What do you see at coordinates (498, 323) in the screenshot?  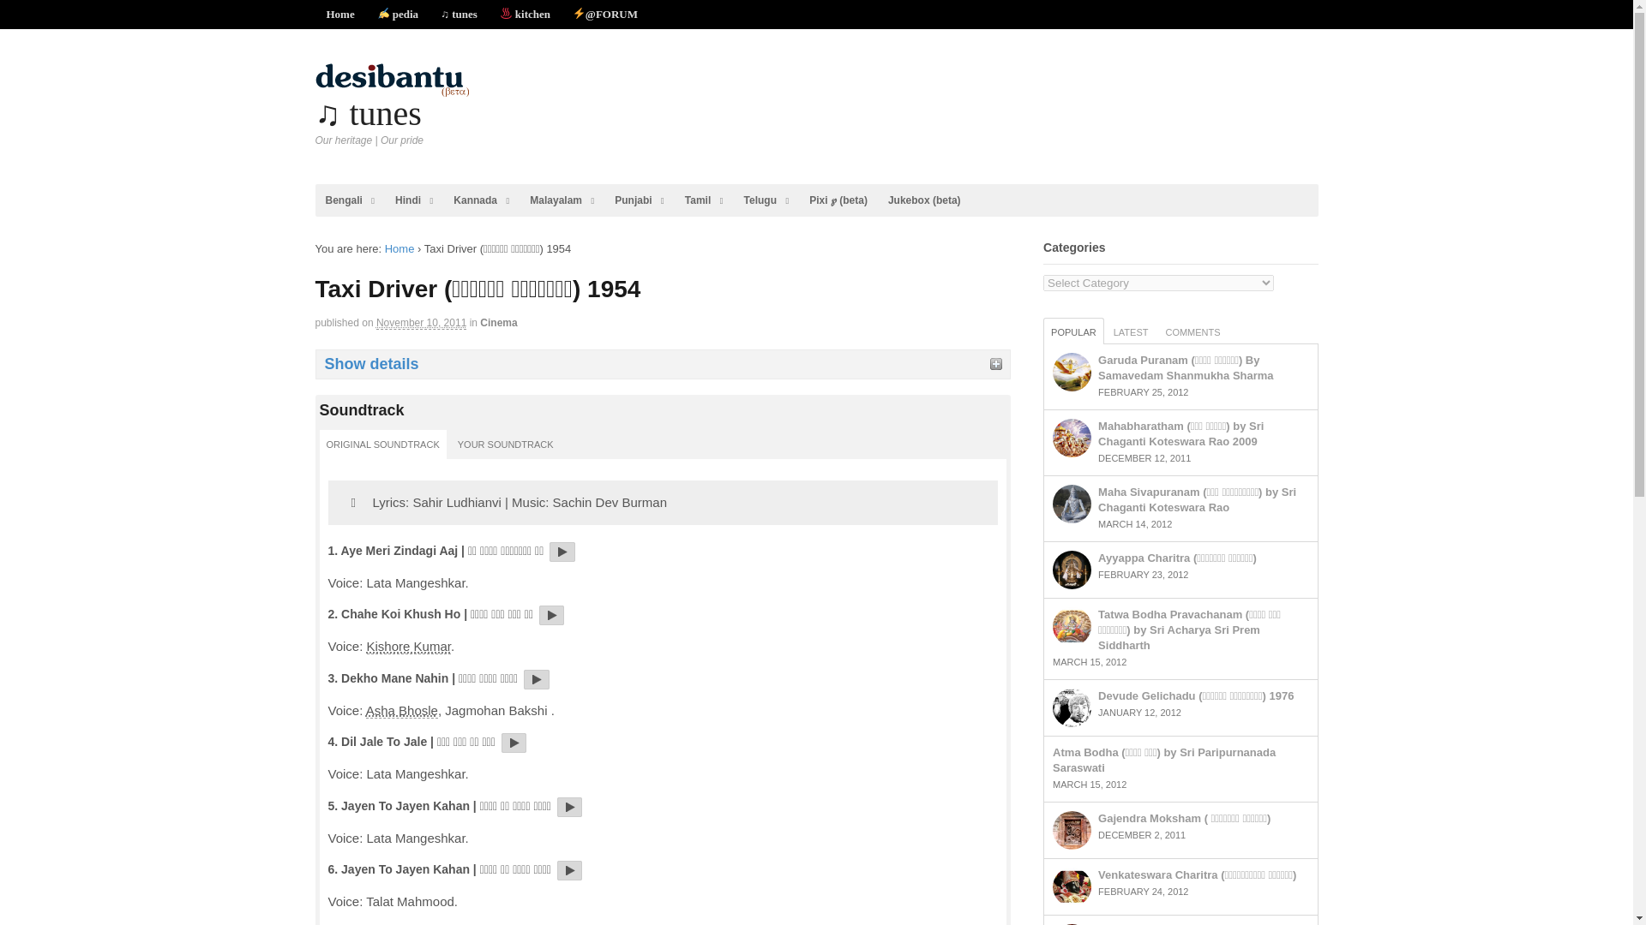 I see `View all items in Cinema` at bounding box center [498, 323].